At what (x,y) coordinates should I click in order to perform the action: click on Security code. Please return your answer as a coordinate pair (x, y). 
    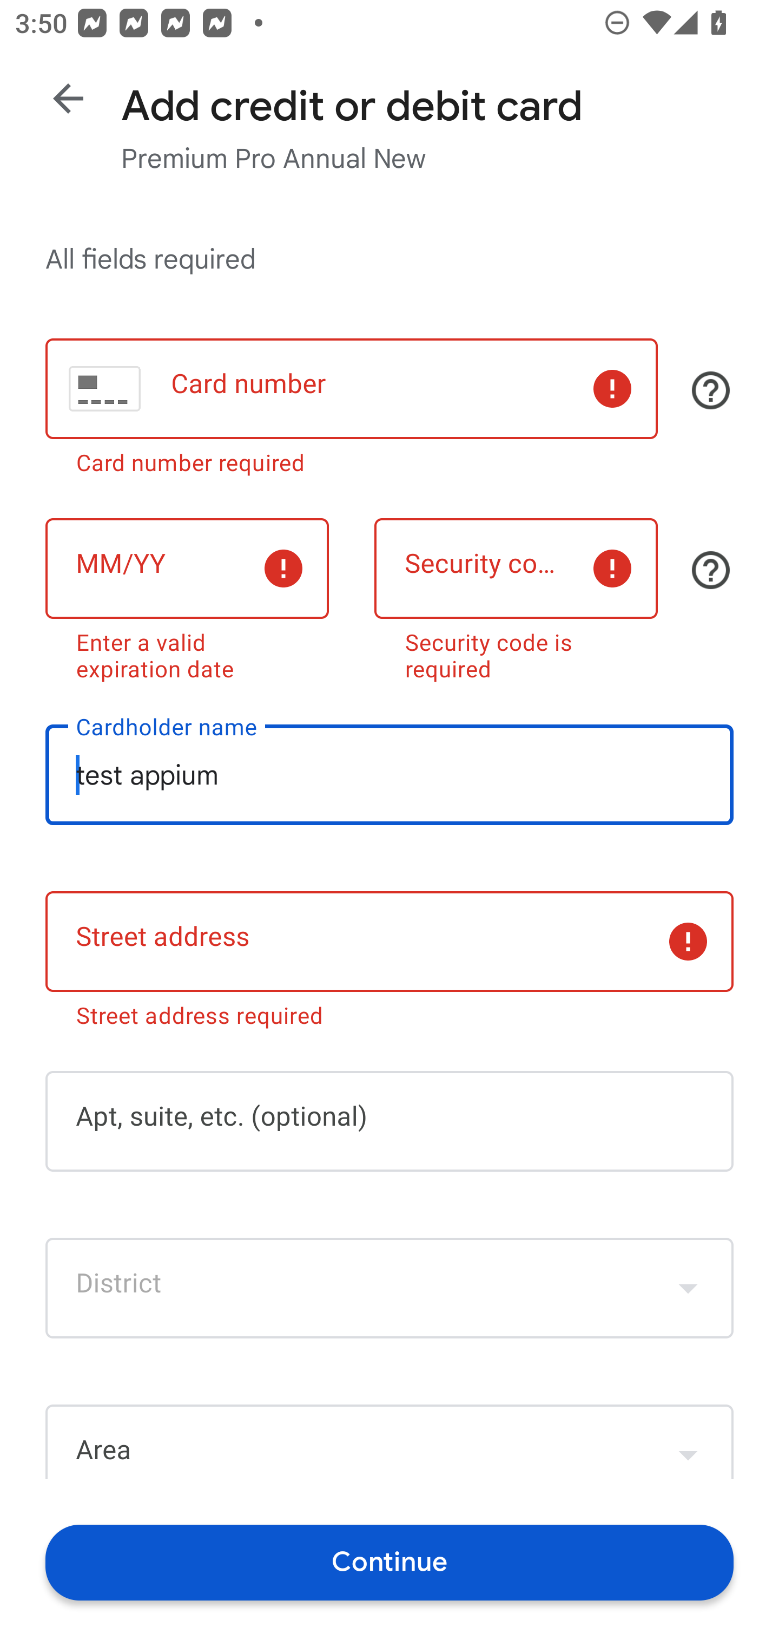
    Looking at the image, I should click on (516, 569).